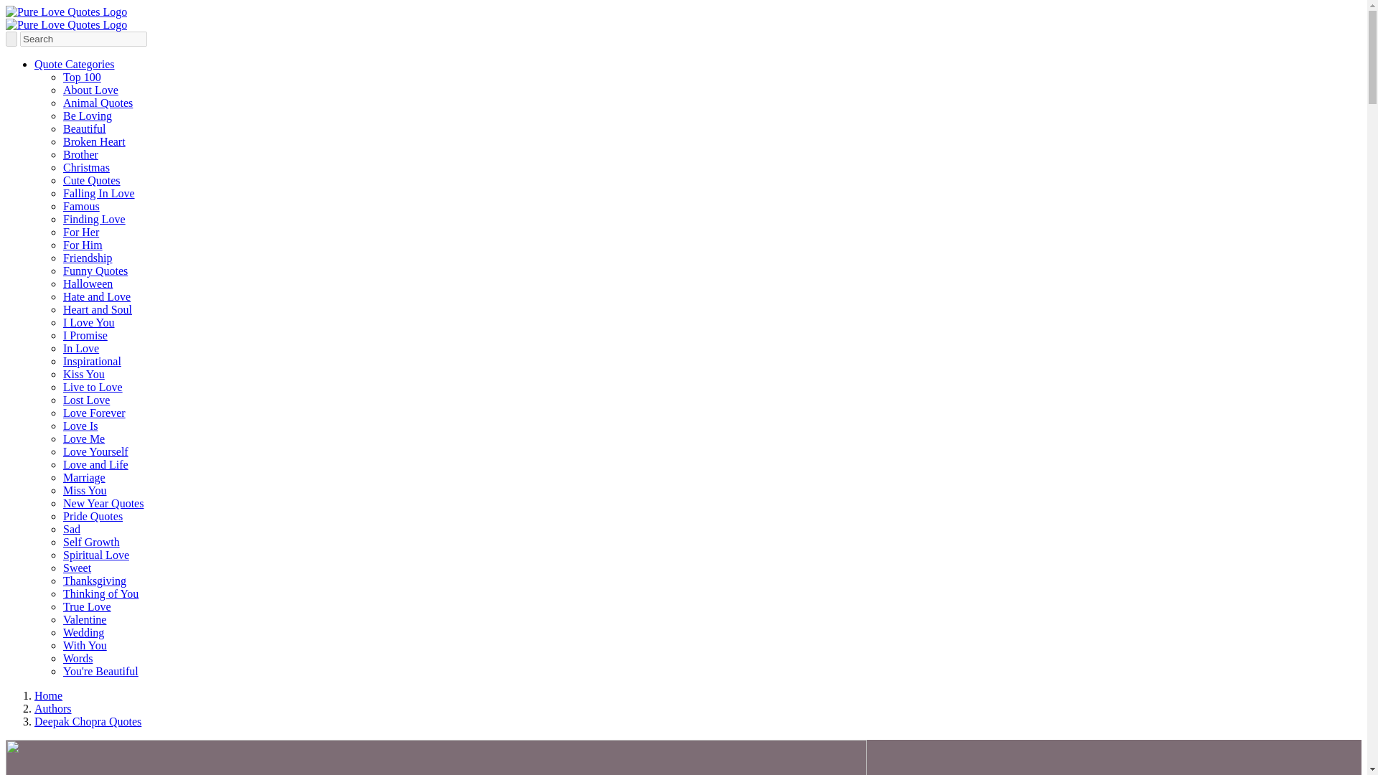  Describe the element at coordinates (98, 309) in the screenshot. I see `Heart and Soul` at that location.